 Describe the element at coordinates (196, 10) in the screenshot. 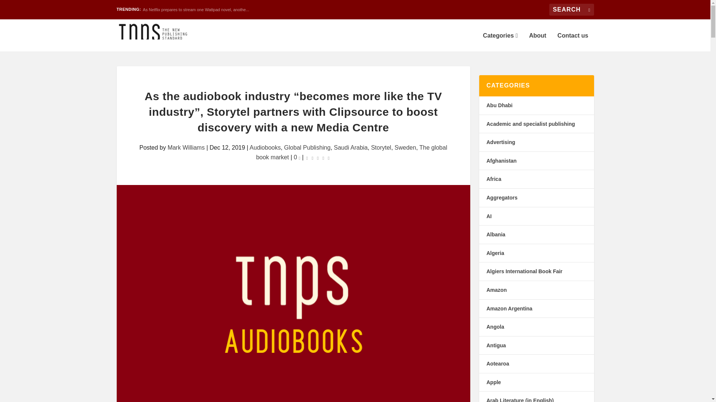

I see `As Netflix prepares to stream one Wattpad novel, anothe...` at that location.